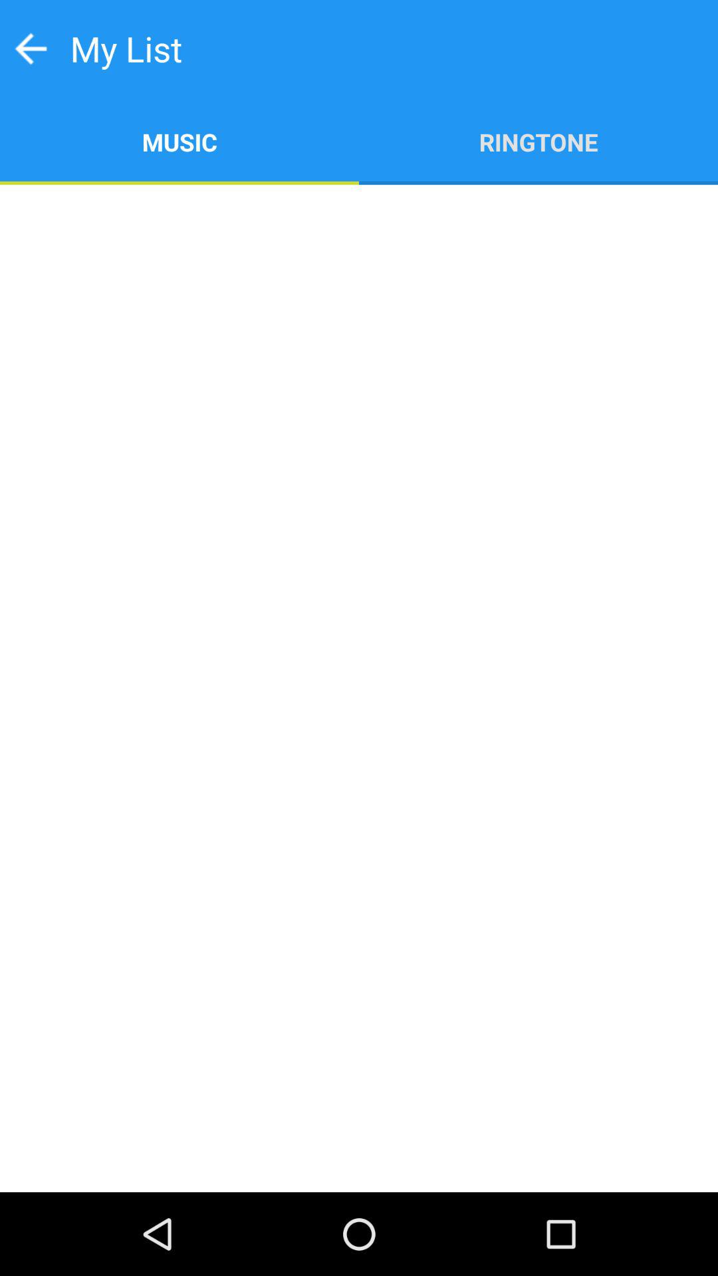 This screenshot has height=1276, width=718. Describe the element at coordinates (179, 141) in the screenshot. I see `flip until the music icon` at that location.